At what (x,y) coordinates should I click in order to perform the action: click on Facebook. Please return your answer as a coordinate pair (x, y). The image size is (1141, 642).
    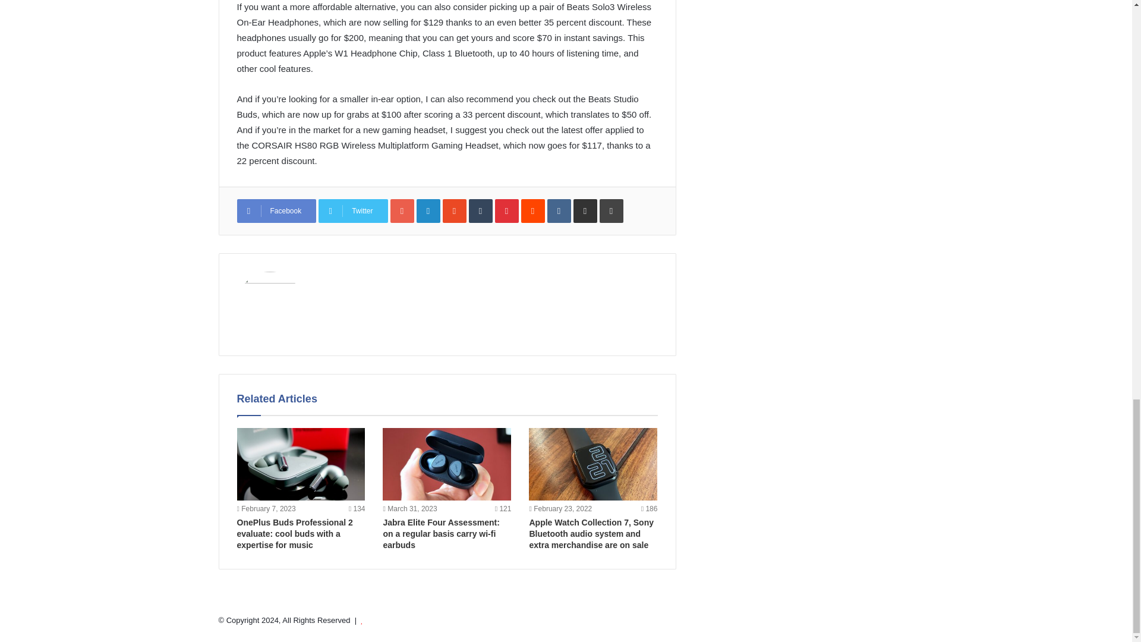
    Looking at the image, I should click on (276, 210).